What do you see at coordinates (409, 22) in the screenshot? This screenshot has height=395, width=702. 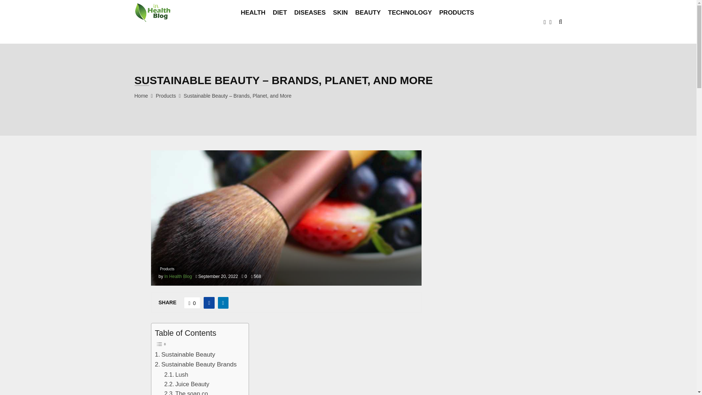 I see `TECHNOLOGY` at bounding box center [409, 22].